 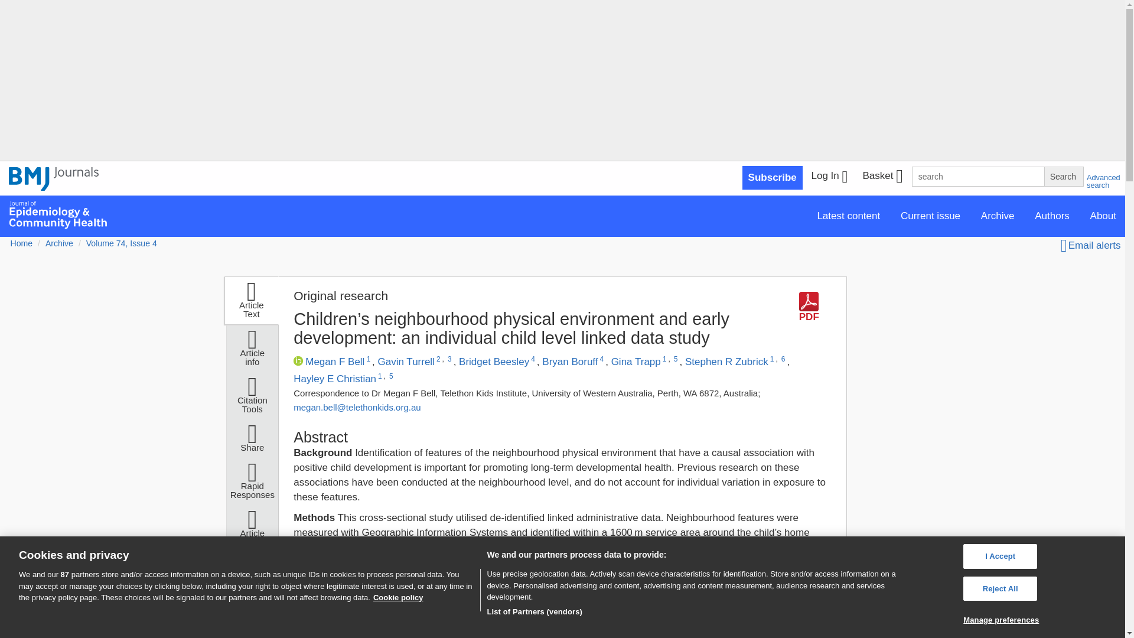 What do you see at coordinates (1052, 215) in the screenshot?
I see `Authors` at bounding box center [1052, 215].